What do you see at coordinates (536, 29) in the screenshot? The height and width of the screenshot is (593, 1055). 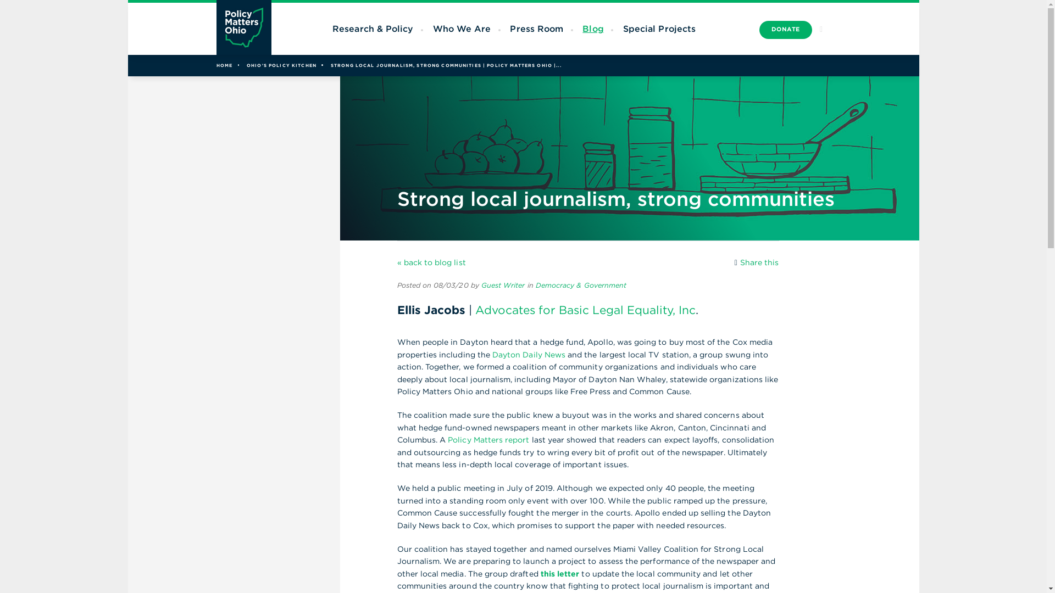 I see `Press Room` at bounding box center [536, 29].